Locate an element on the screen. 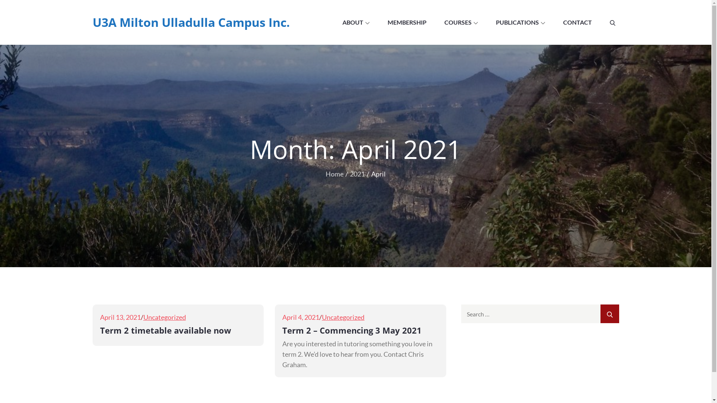 This screenshot has width=717, height=403. Uncategorized is located at coordinates (165, 317).